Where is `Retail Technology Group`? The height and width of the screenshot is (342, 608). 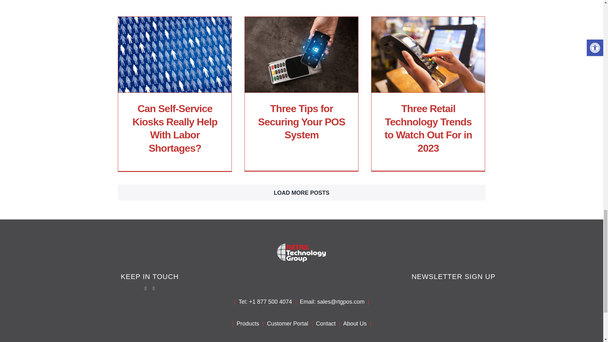
Retail Technology Group is located at coordinates (301, 253).